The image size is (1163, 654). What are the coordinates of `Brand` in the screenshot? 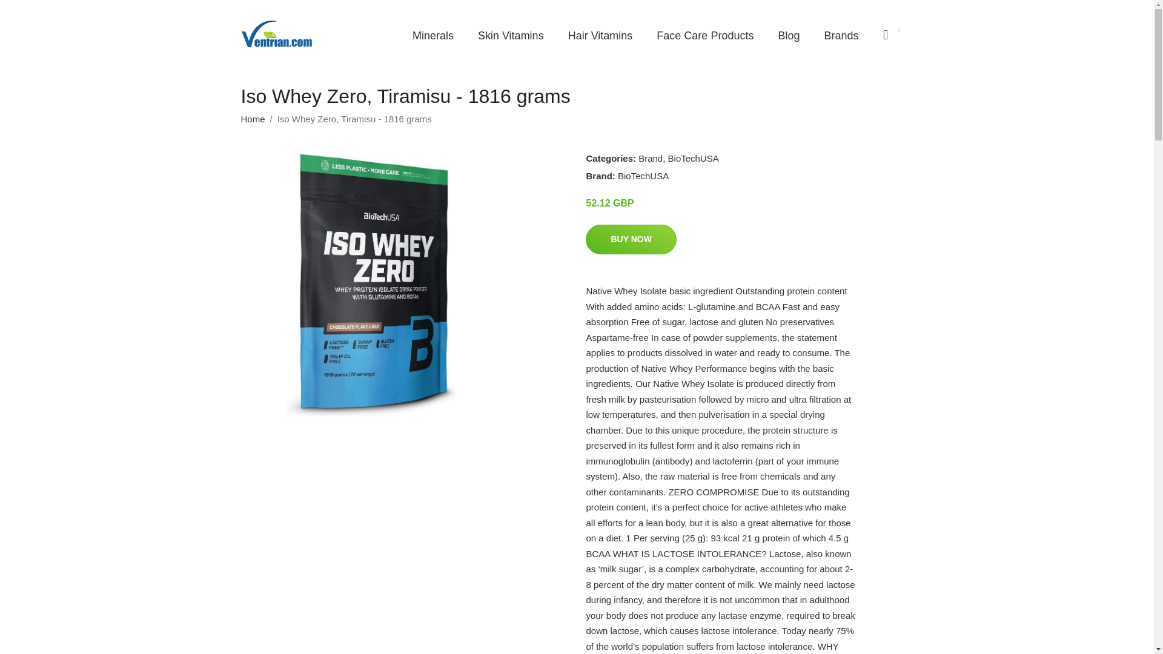 It's located at (651, 158).